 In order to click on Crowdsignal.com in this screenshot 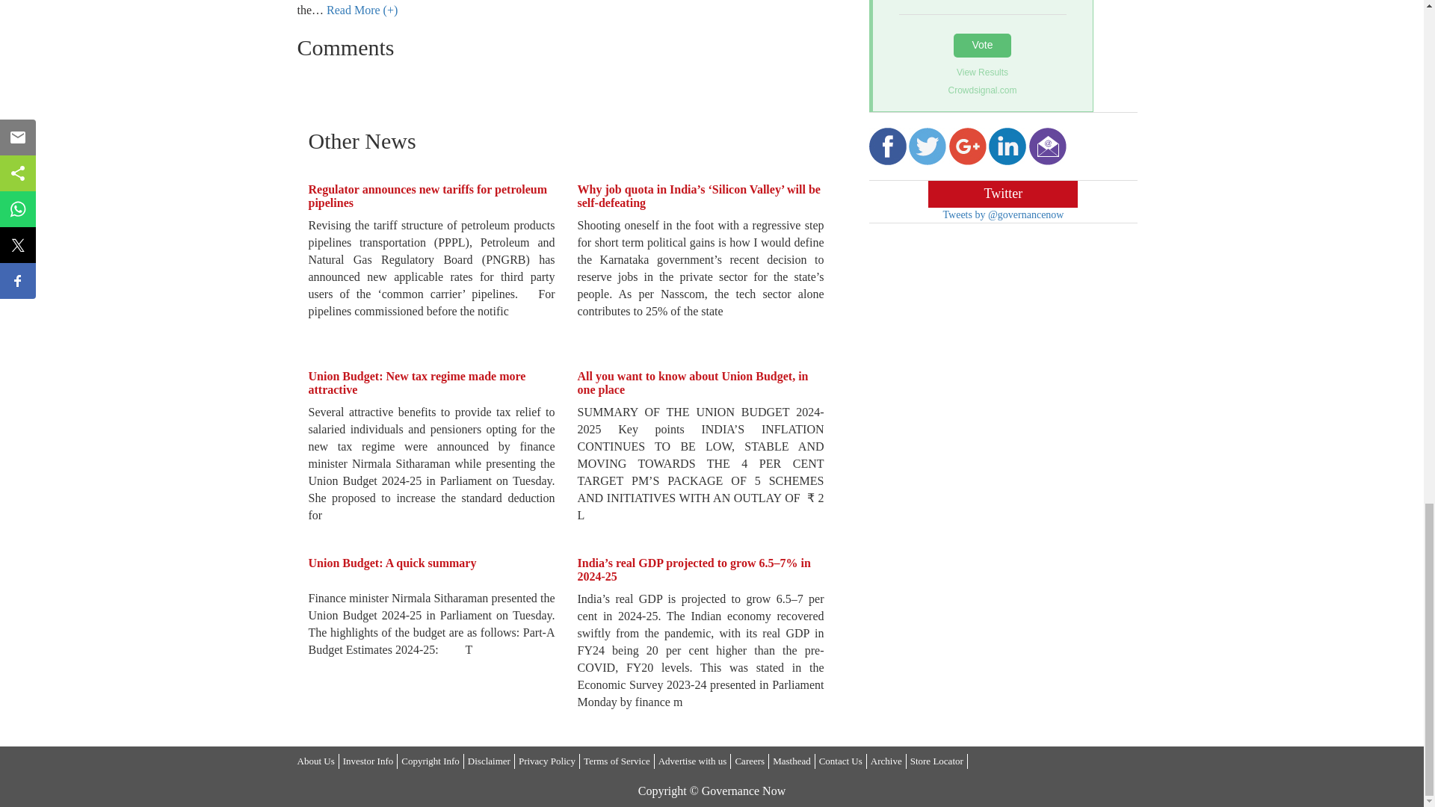, I will do `click(981, 90)`.